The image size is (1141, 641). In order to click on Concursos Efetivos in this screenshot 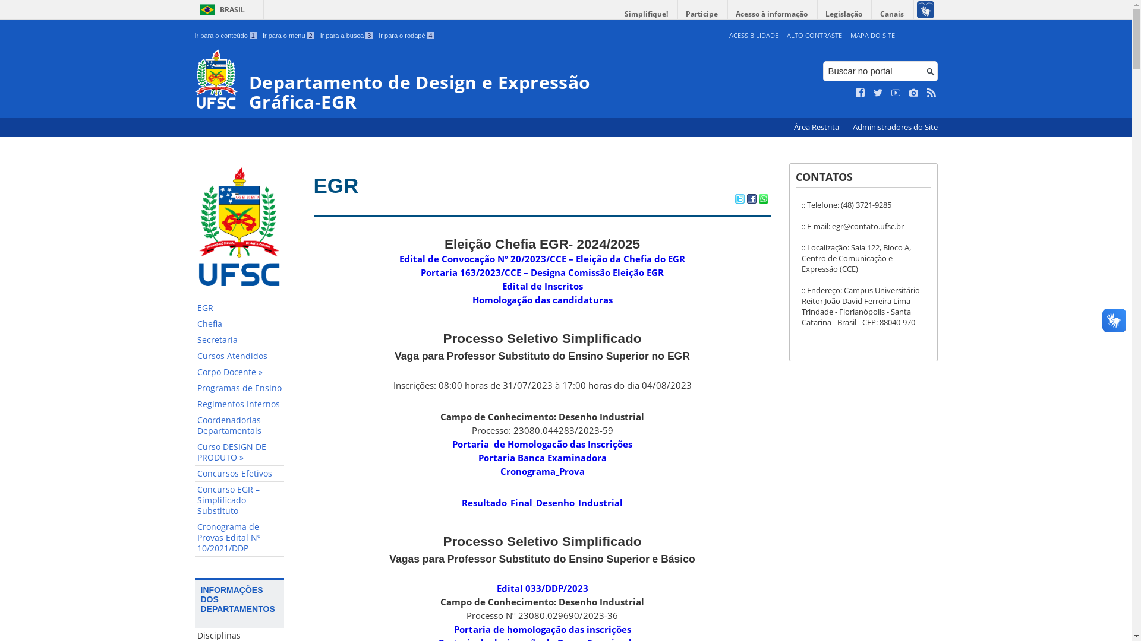, I will do `click(239, 474)`.